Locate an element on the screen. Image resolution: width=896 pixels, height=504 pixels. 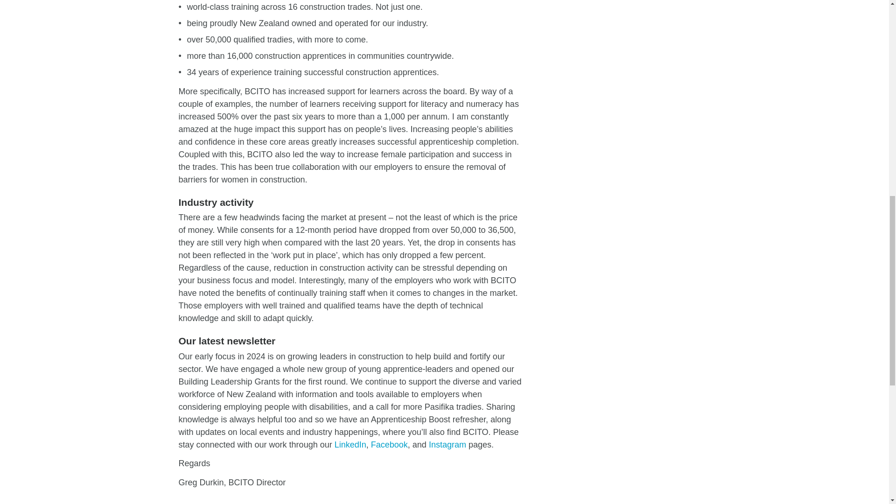
Instagram is located at coordinates (447, 444).